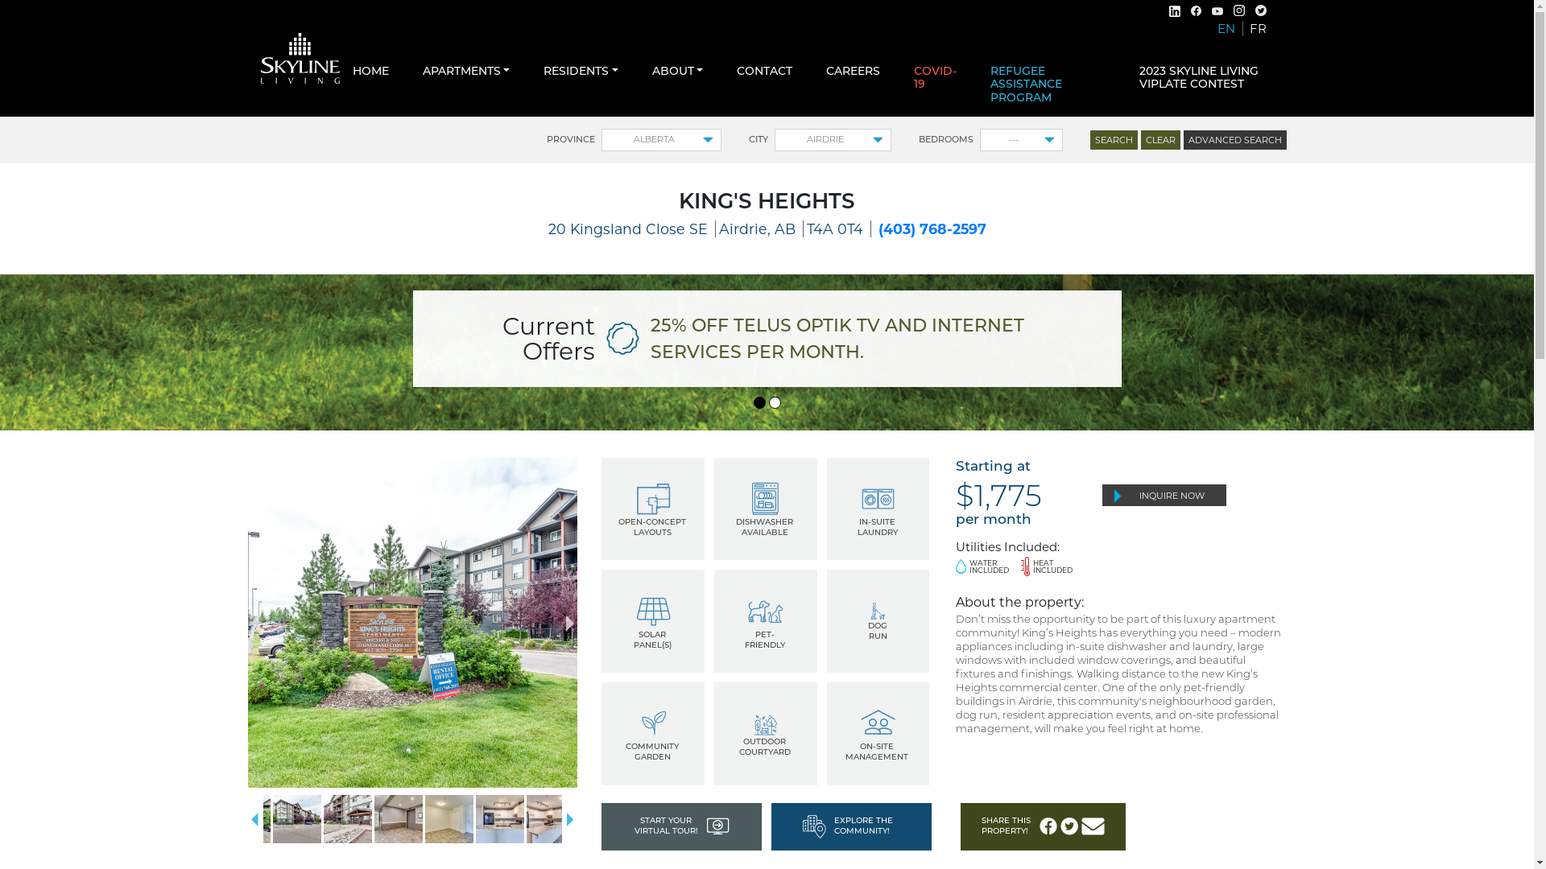 The image size is (1546, 869). Describe the element at coordinates (1159, 140) in the screenshot. I see `CLEAR` at that location.